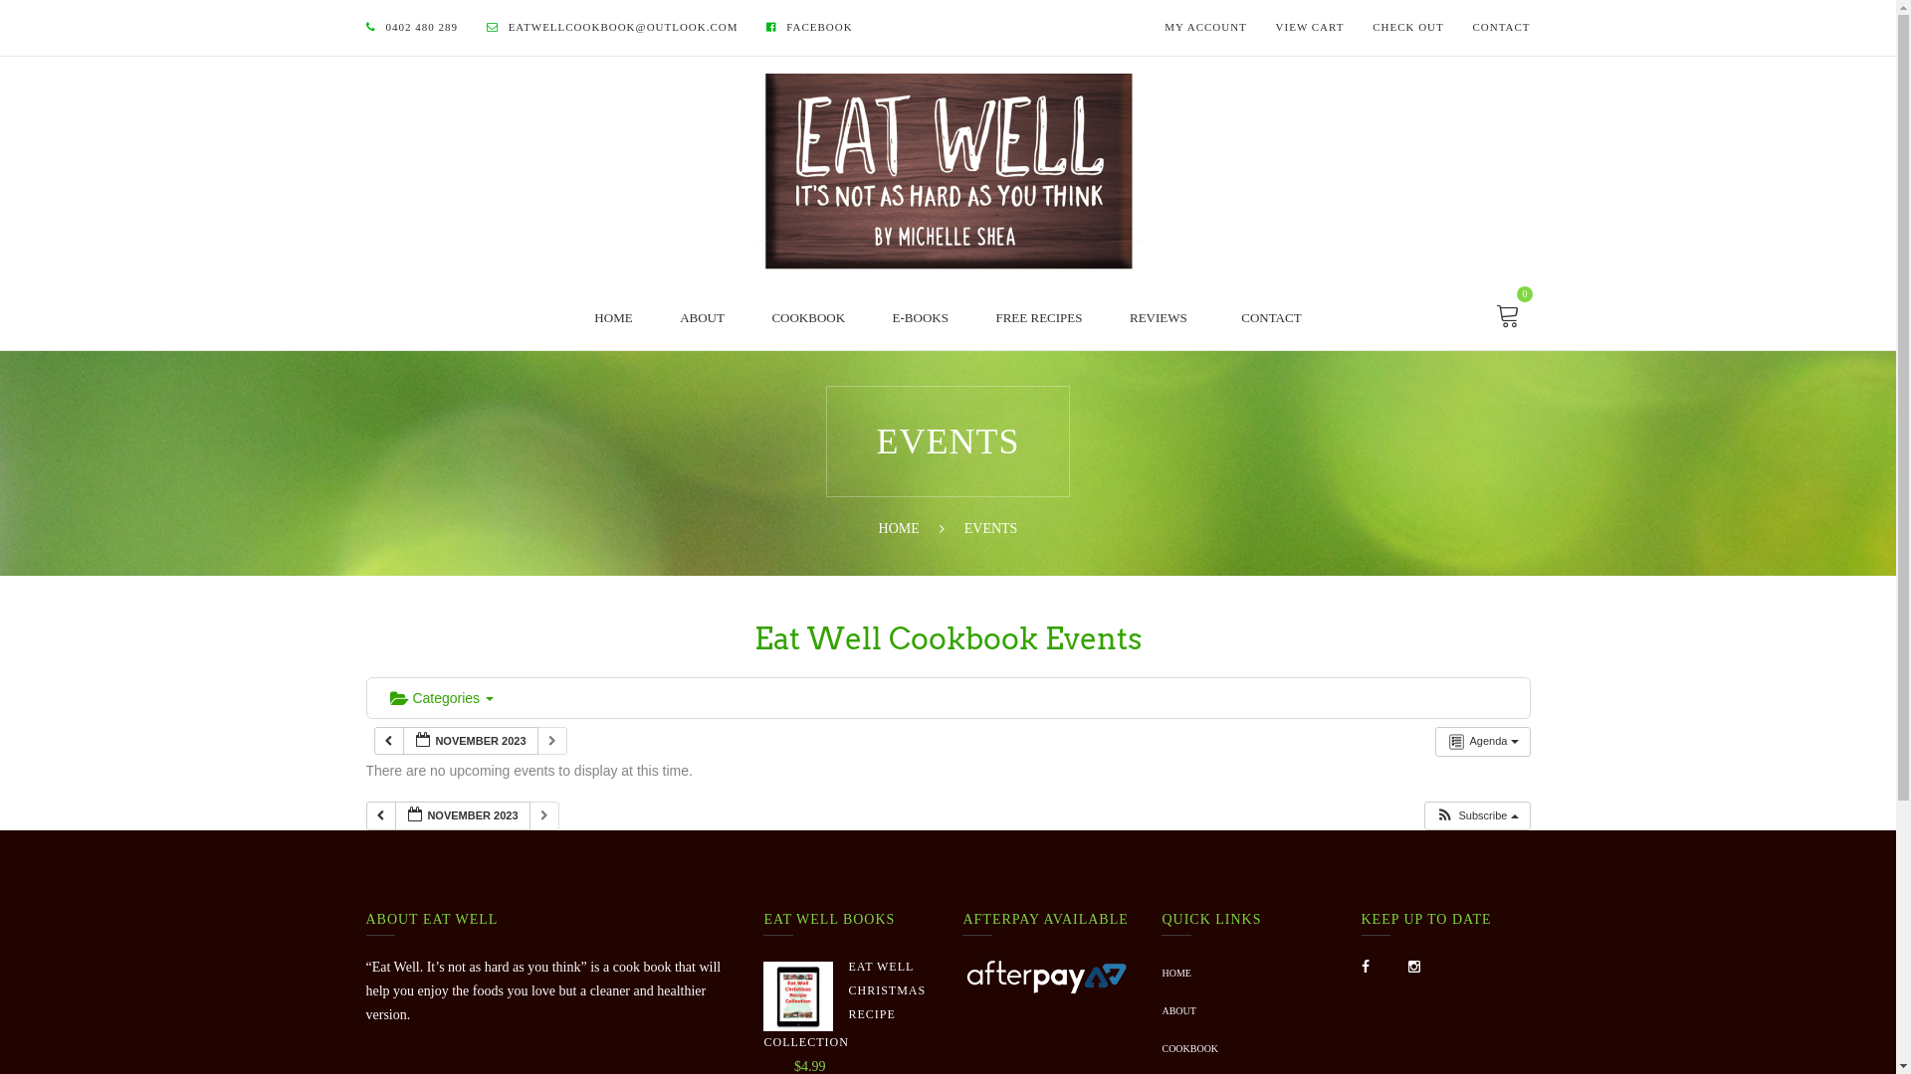 The image size is (1911, 1074). Describe the element at coordinates (1178, 1011) in the screenshot. I see `ABOUT` at that location.